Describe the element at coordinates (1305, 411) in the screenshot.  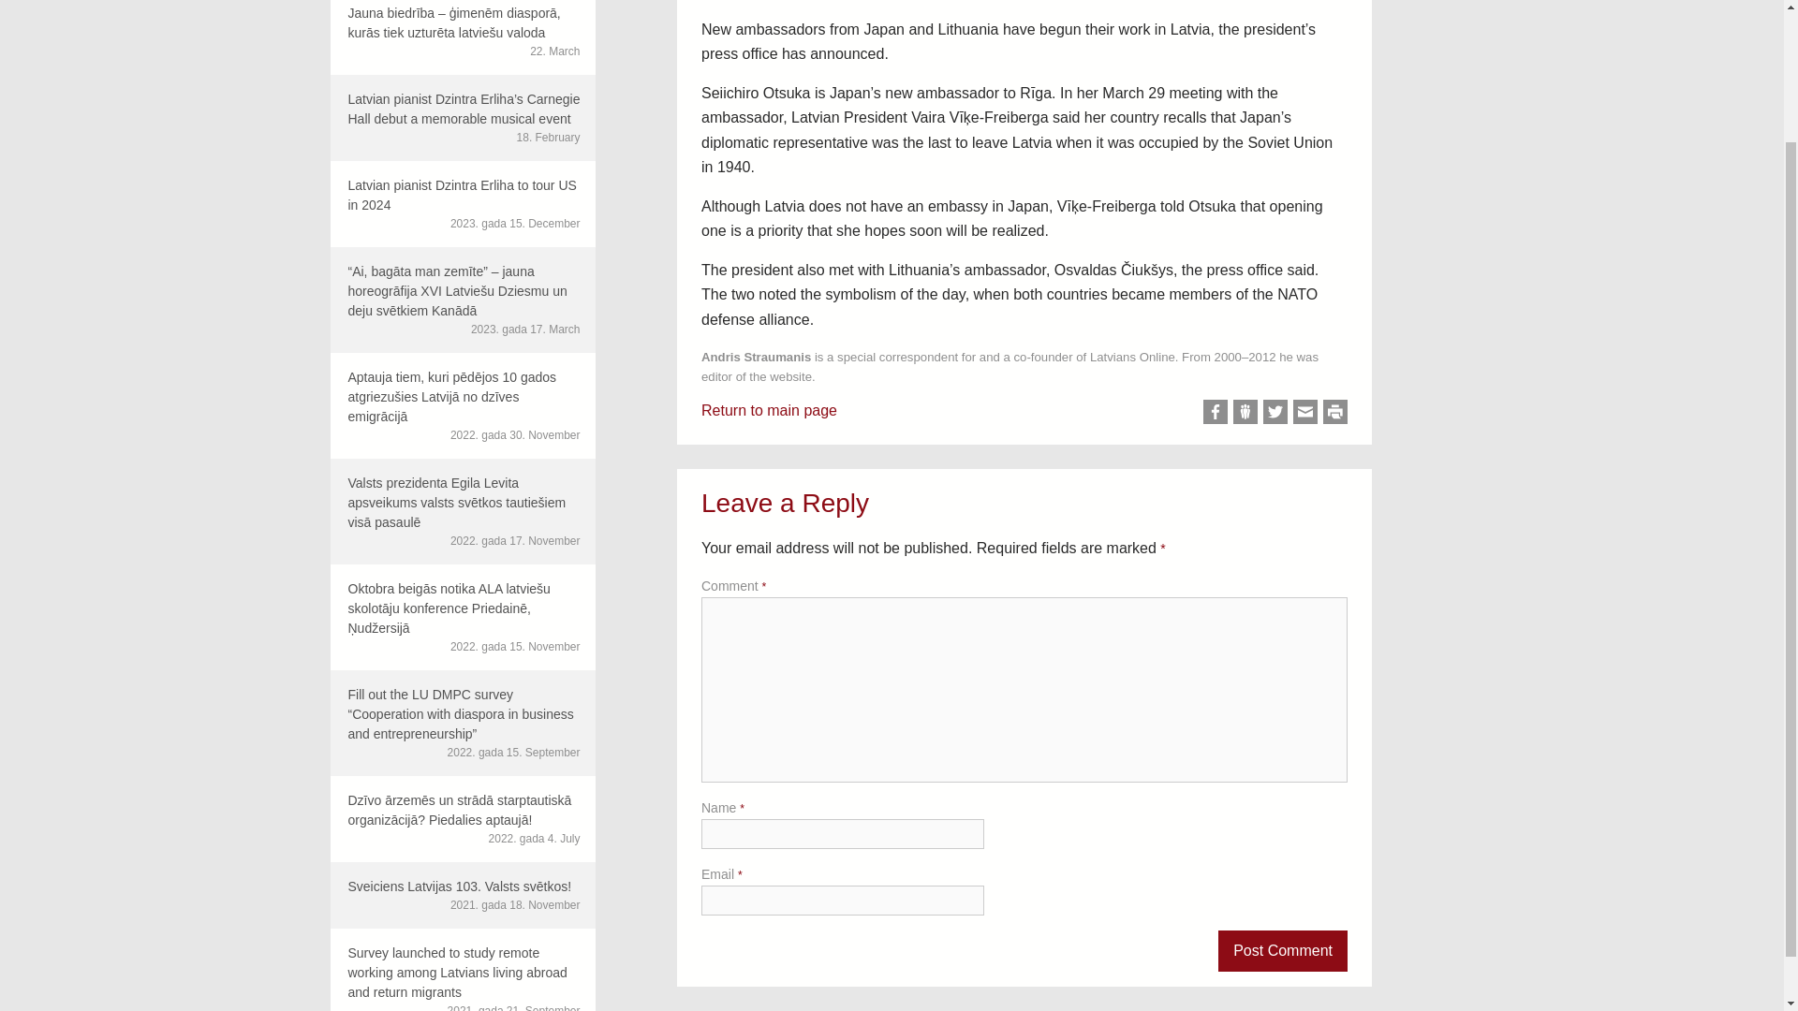
I see `Share via Email` at that location.